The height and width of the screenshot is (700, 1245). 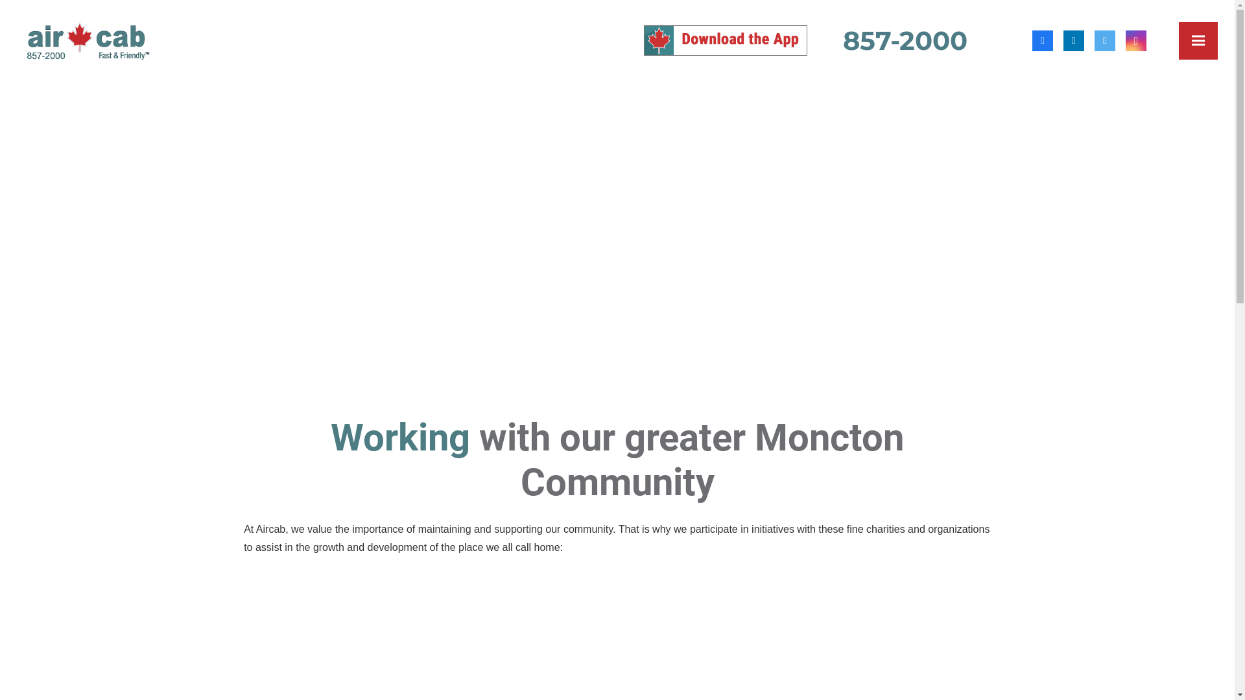 What do you see at coordinates (1074, 40) in the screenshot?
I see `LinkedIn` at bounding box center [1074, 40].